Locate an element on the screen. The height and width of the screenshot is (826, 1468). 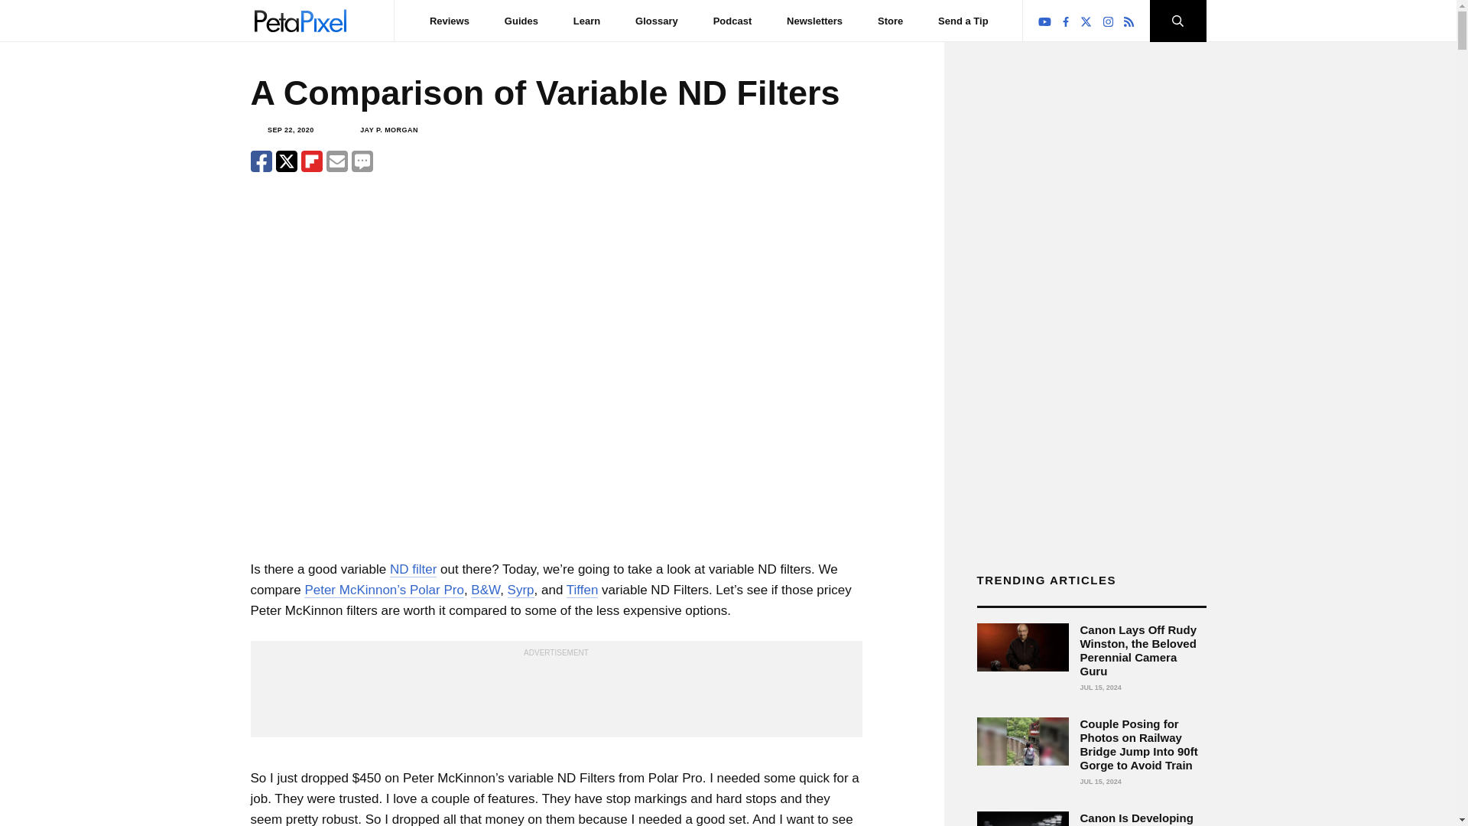
Follow PetaPixel on YouTube is located at coordinates (1044, 21).